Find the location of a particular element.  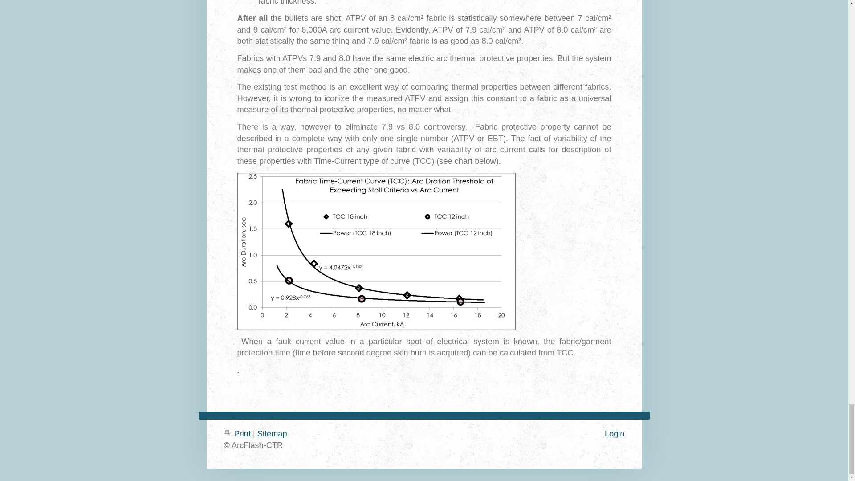

Login is located at coordinates (615, 434).